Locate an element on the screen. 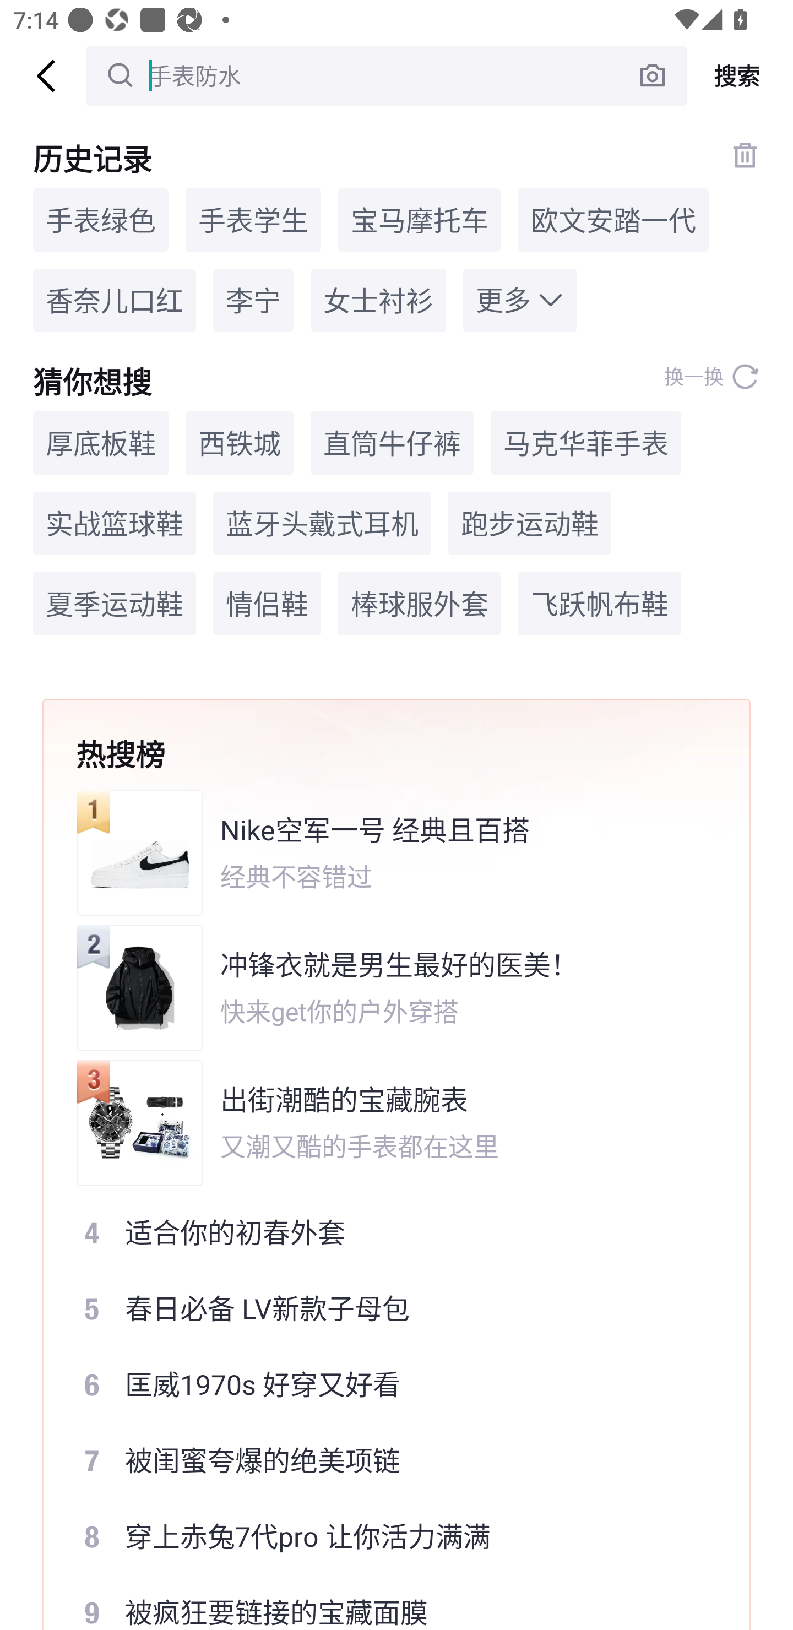 Image resolution: width=793 pixels, height=1630 pixels. 飞跃帆布鞋 is located at coordinates (599, 604).